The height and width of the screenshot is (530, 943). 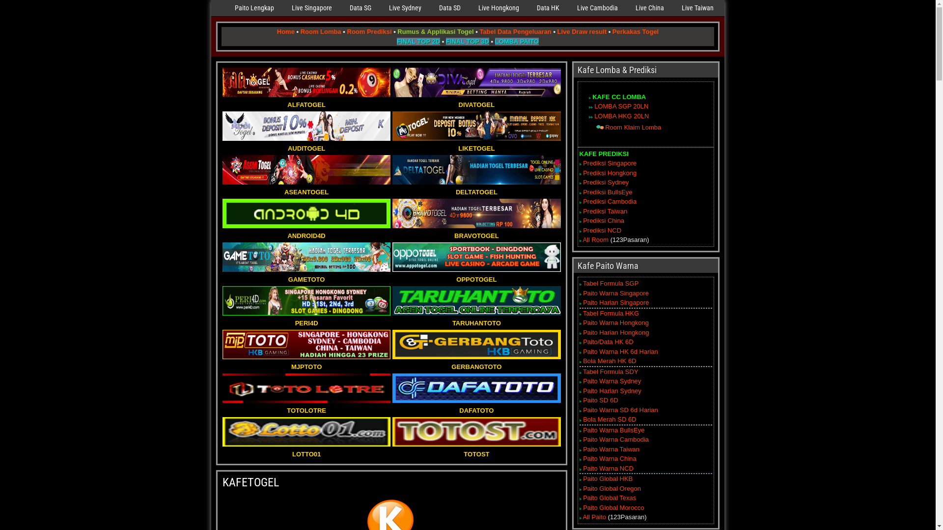 I want to click on DELTATOGEL, so click(x=476, y=187).